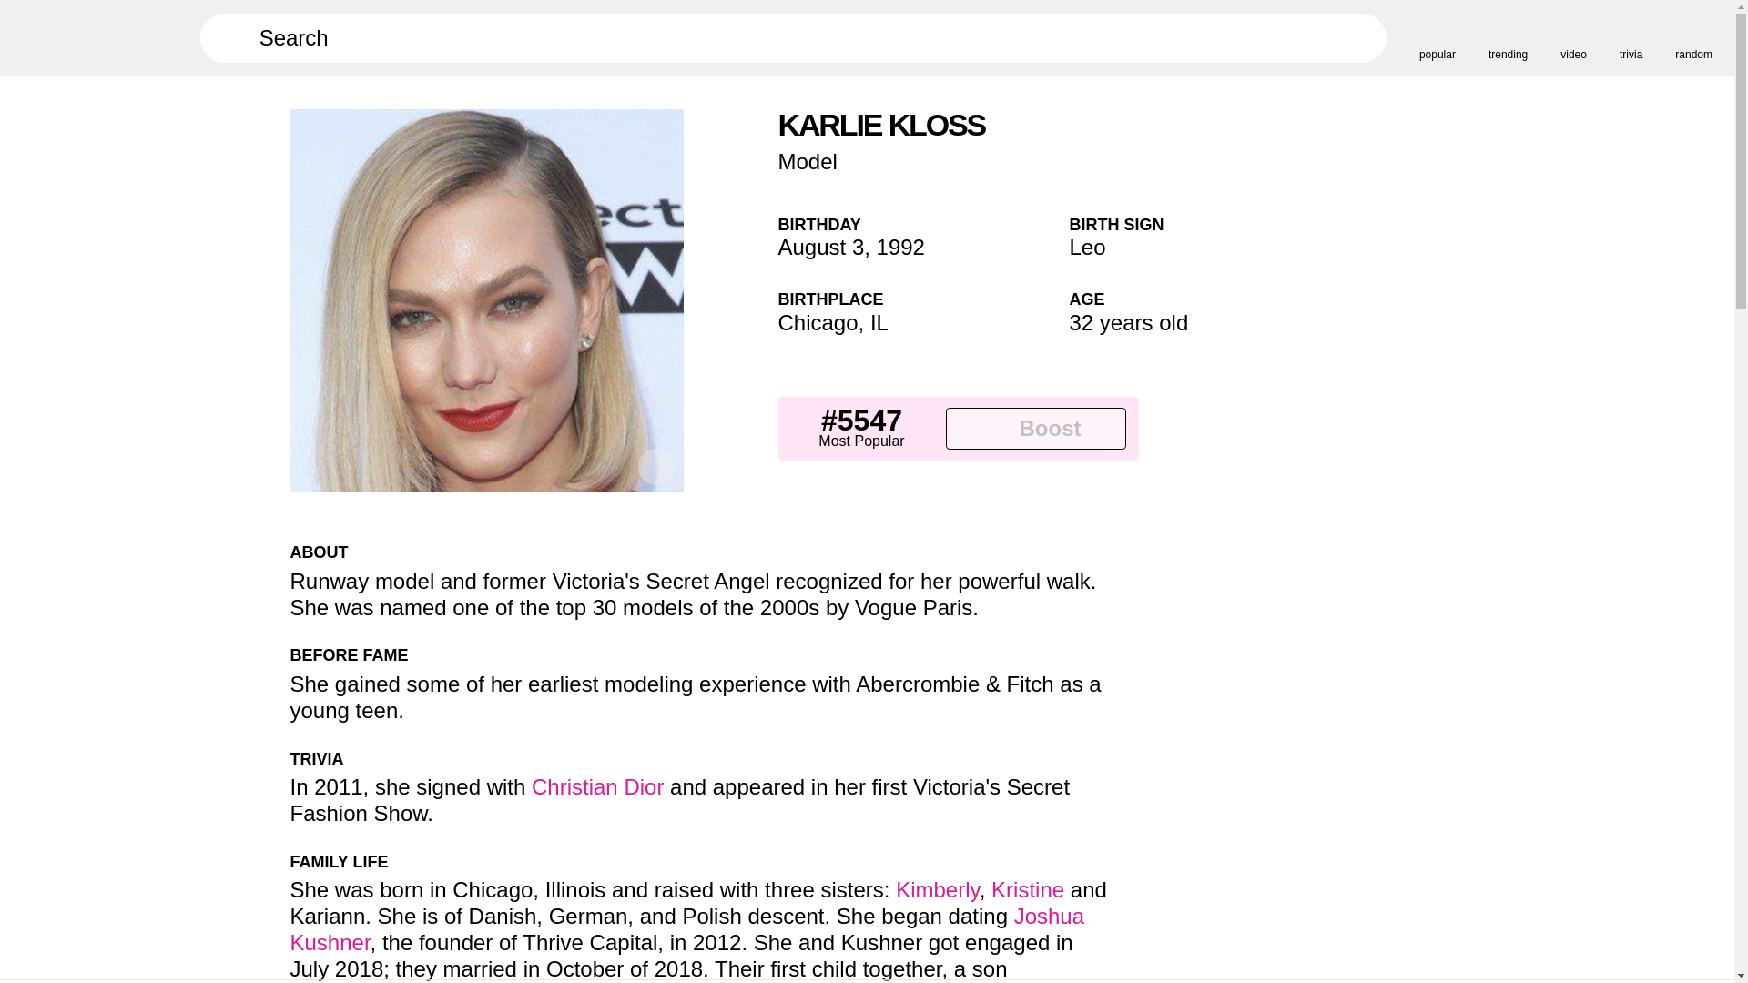  What do you see at coordinates (820, 248) in the screenshot?
I see `August 3` at bounding box center [820, 248].